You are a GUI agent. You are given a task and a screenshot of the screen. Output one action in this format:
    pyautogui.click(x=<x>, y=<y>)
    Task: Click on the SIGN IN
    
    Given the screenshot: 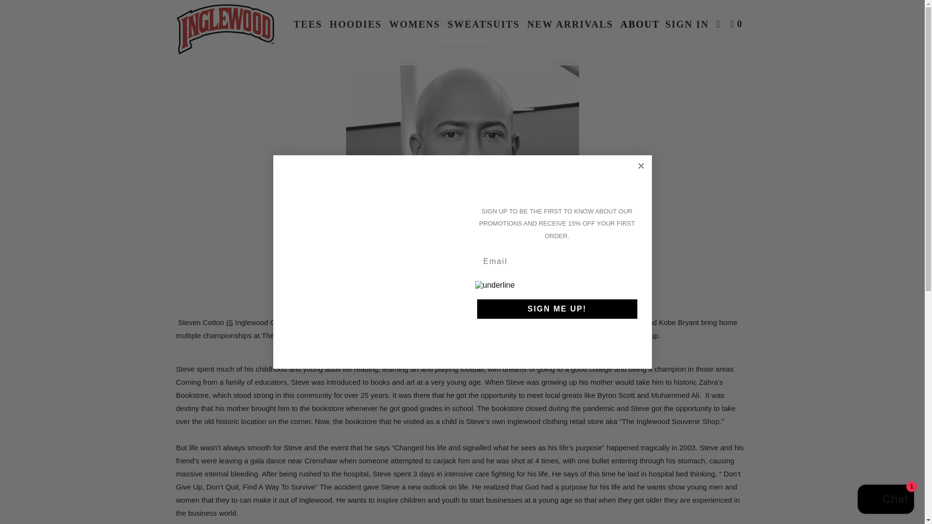 What is the action you would take?
    pyautogui.click(x=686, y=24)
    